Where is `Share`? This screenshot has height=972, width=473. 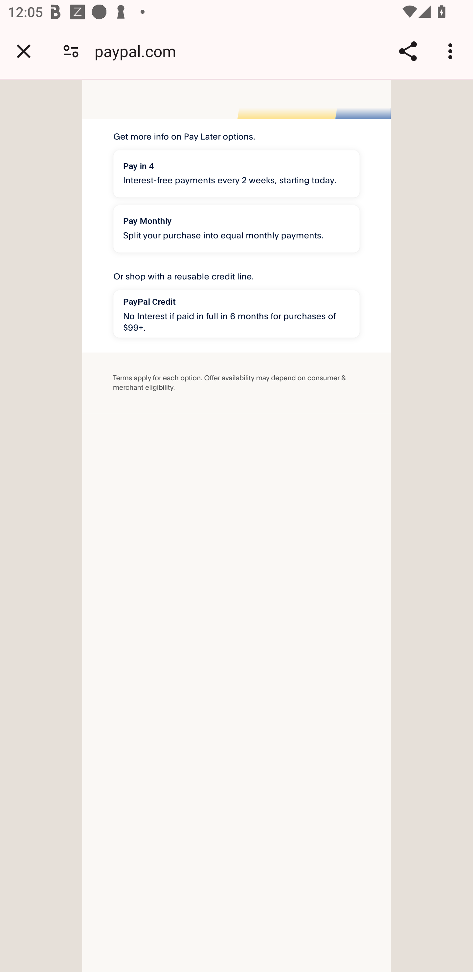 Share is located at coordinates (408, 51).